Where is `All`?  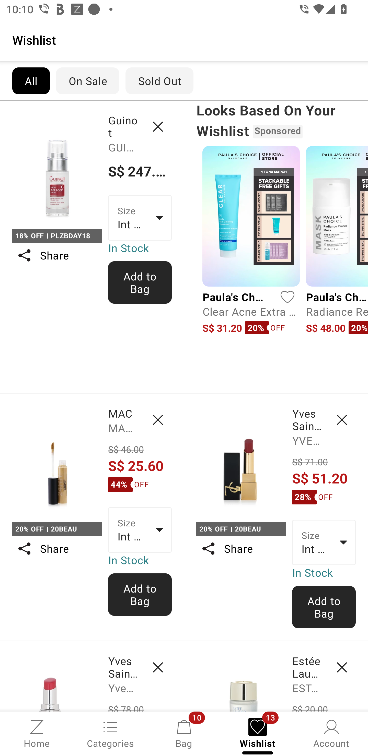
All is located at coordinates (31, 81).